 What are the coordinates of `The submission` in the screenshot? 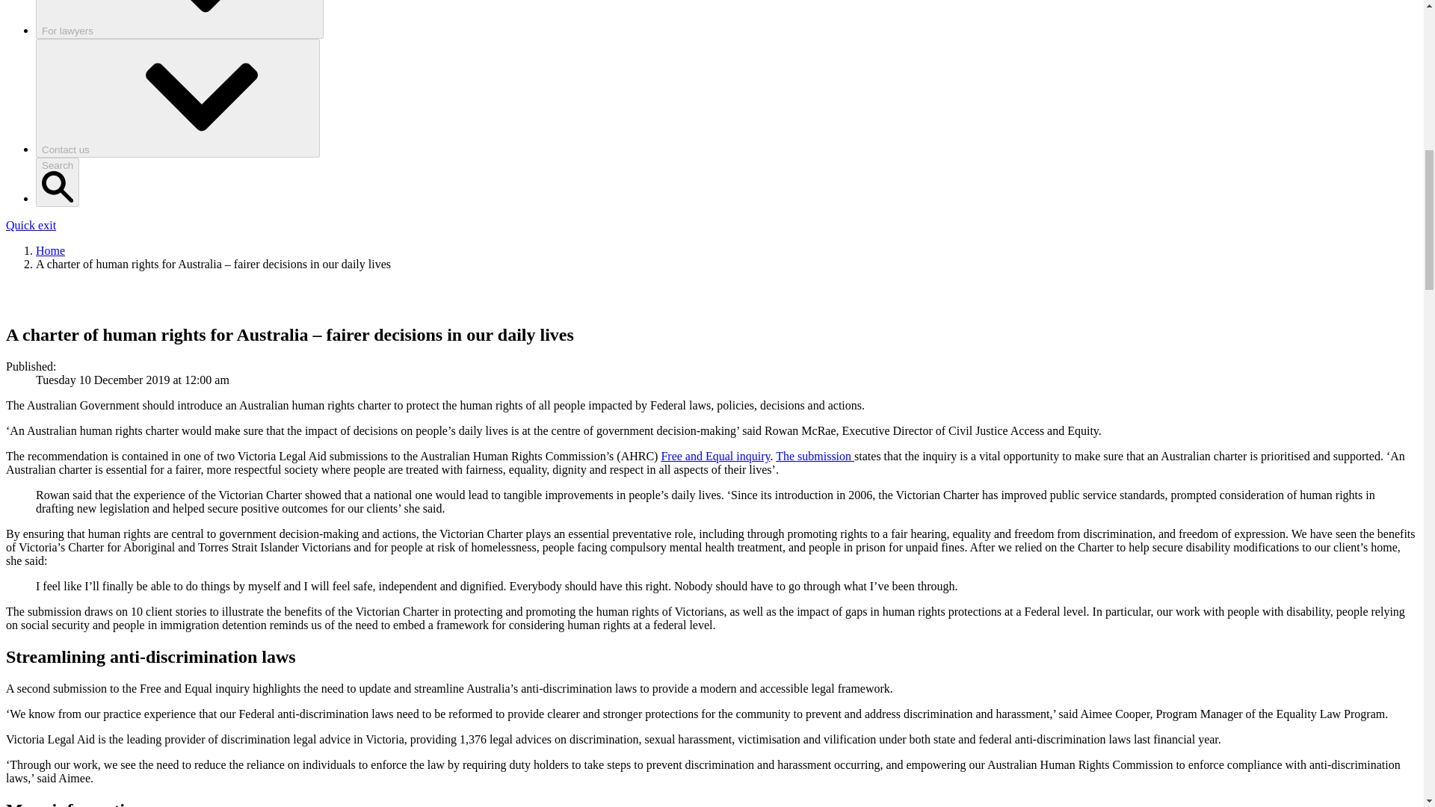 It's located at (815, 456).